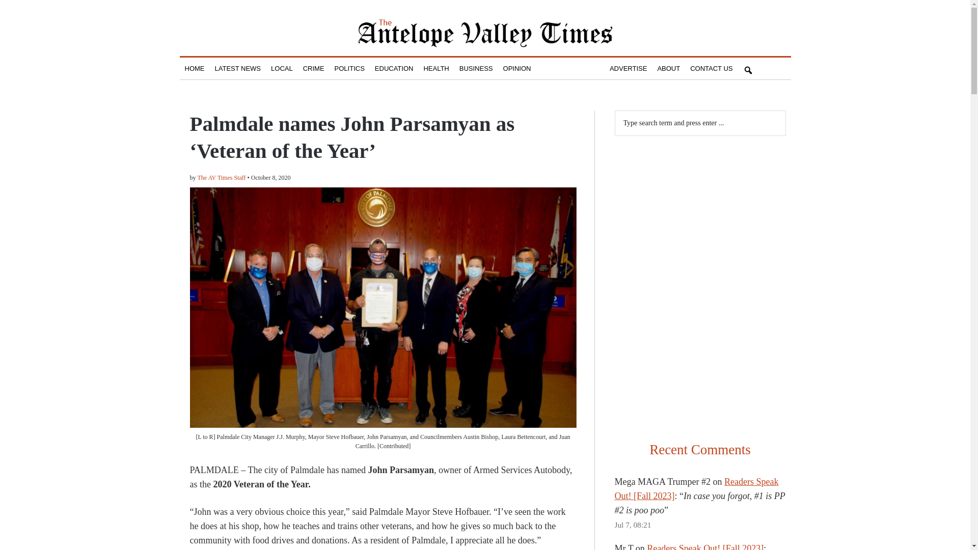 The width and height of the screenshot is (978, 550). Describe the element at coordinates (711, 68) in the screenshot. I see `CONTACT US` at that location.